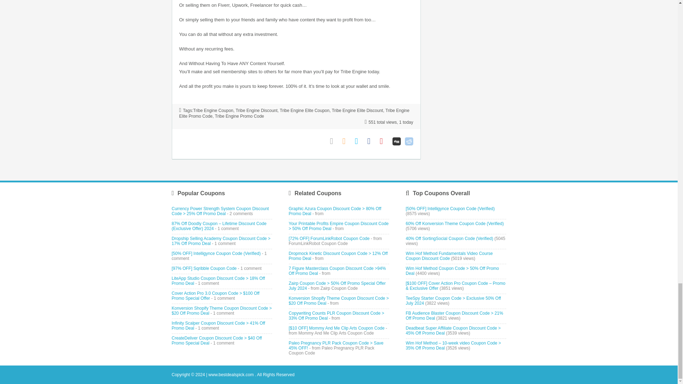 The width and height of the screenshot is (683, 384). I want to click on Email to Friend, so click(334, 141).